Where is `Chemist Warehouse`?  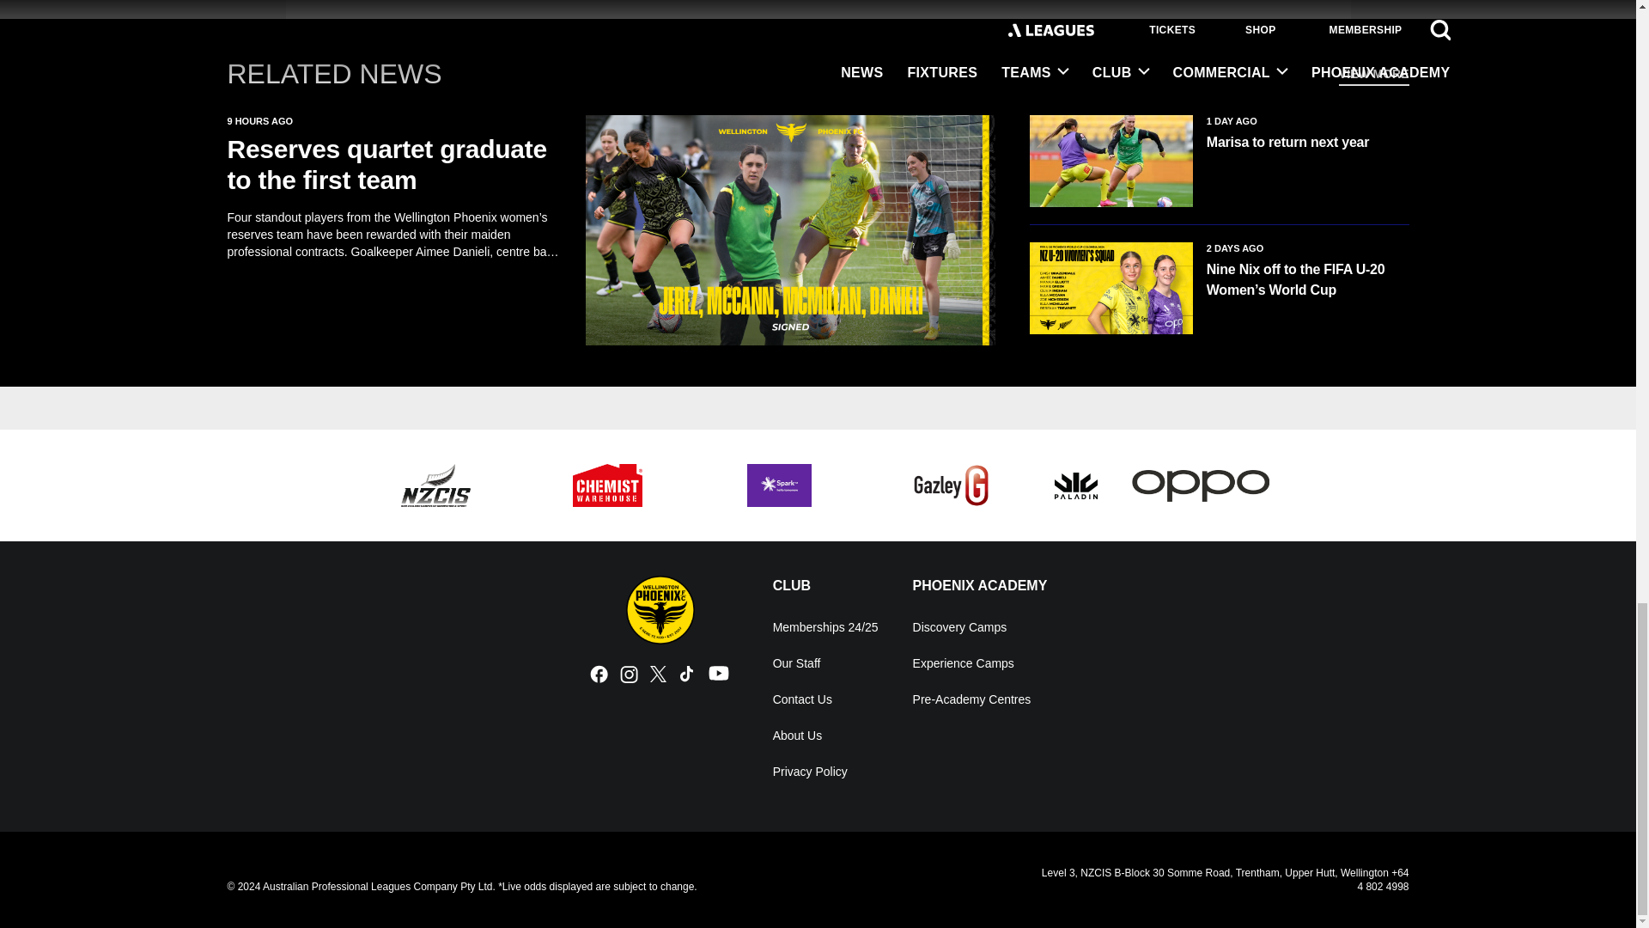 Chemist Warehouse is located at coordinates (607, 485).